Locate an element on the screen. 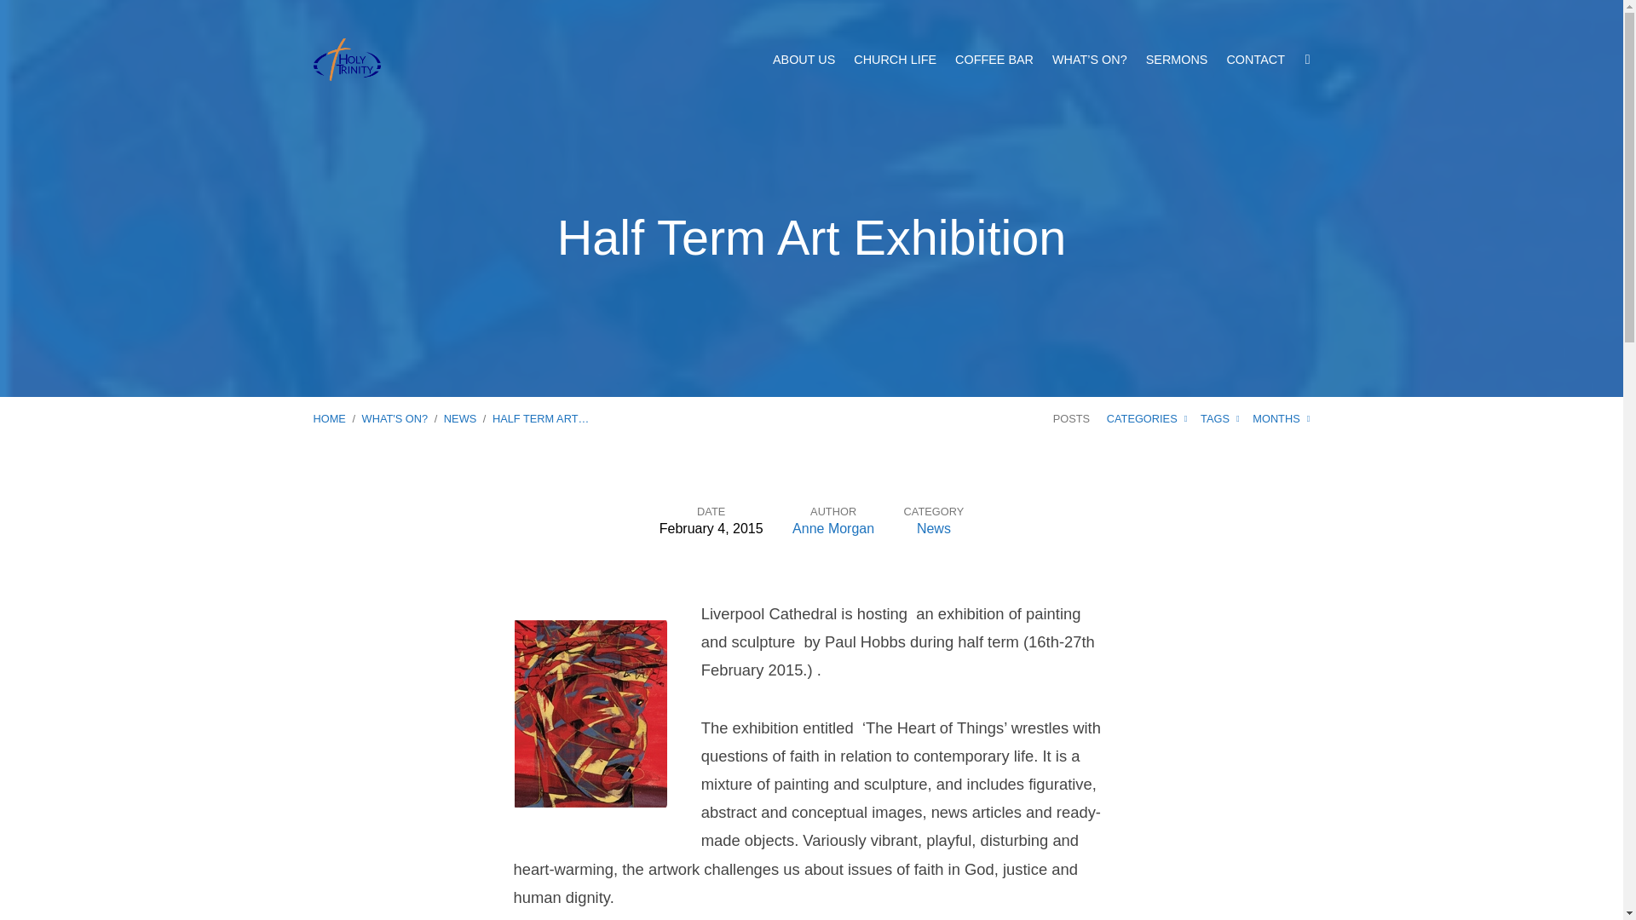 This screenshot has height=920, width=1636. HOME is located at coordinates (329, 417).